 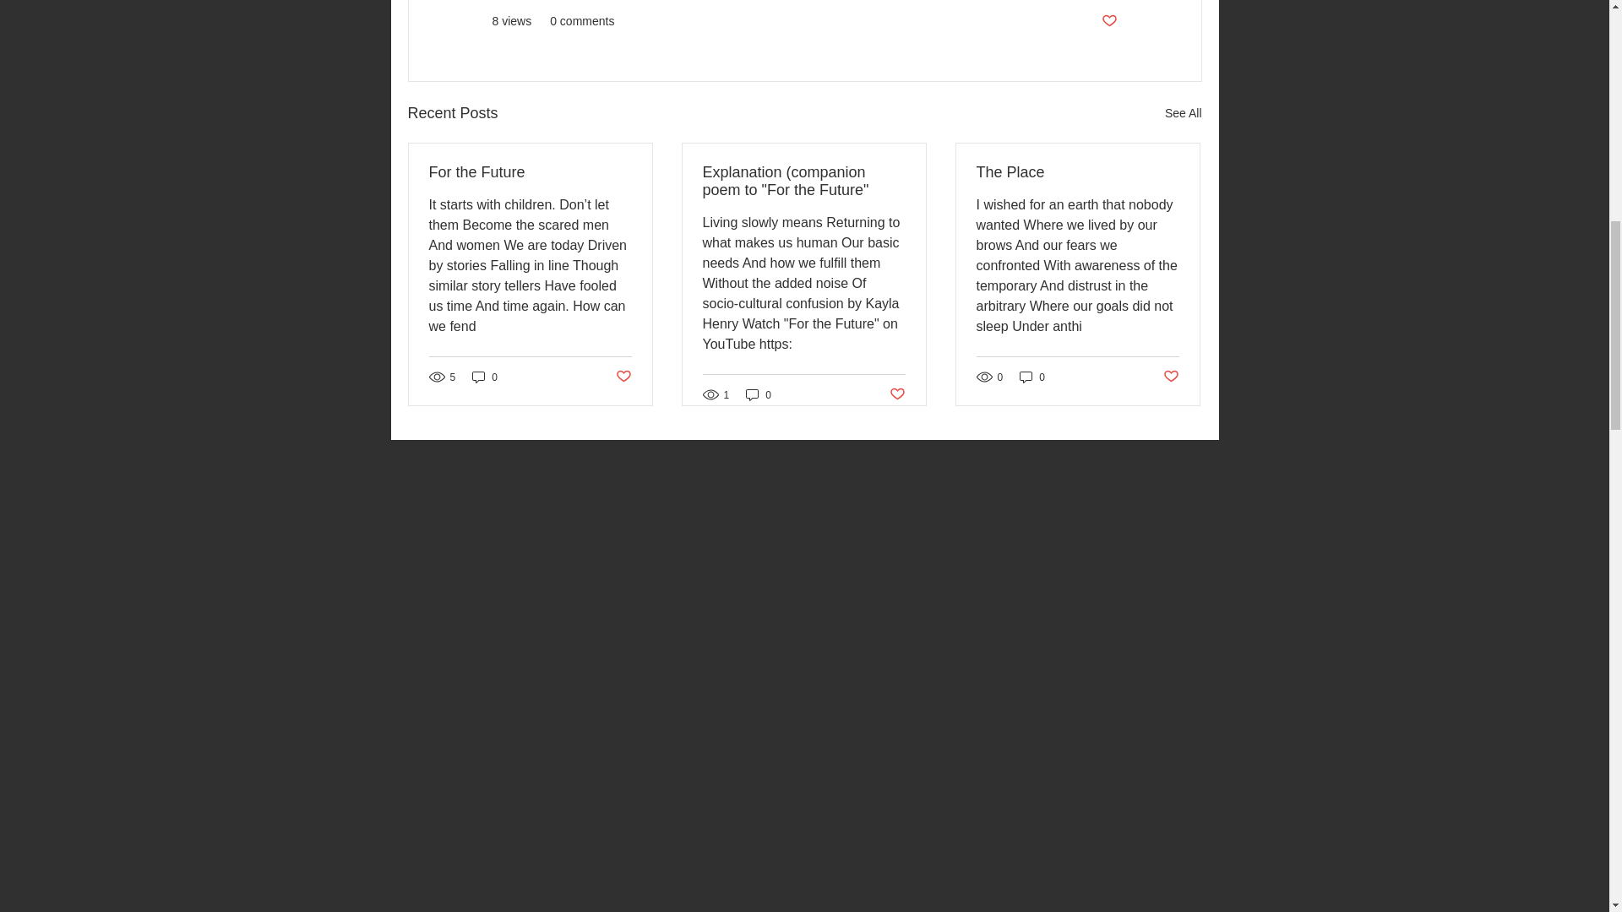 I want to click on 0, so click(x=485, y=377).